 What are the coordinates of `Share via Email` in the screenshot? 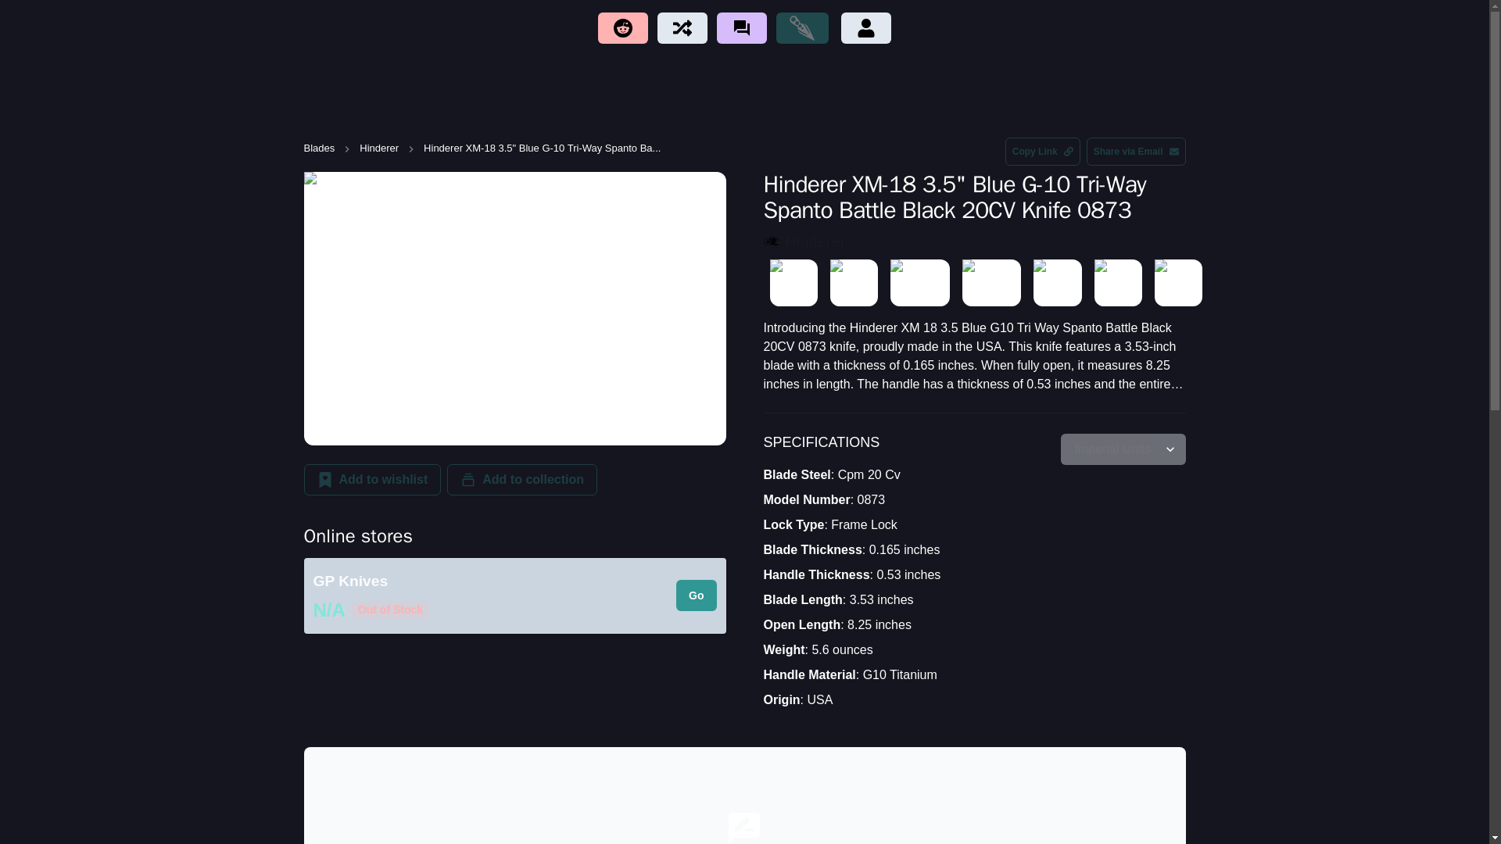 It's located at (1136, 152).